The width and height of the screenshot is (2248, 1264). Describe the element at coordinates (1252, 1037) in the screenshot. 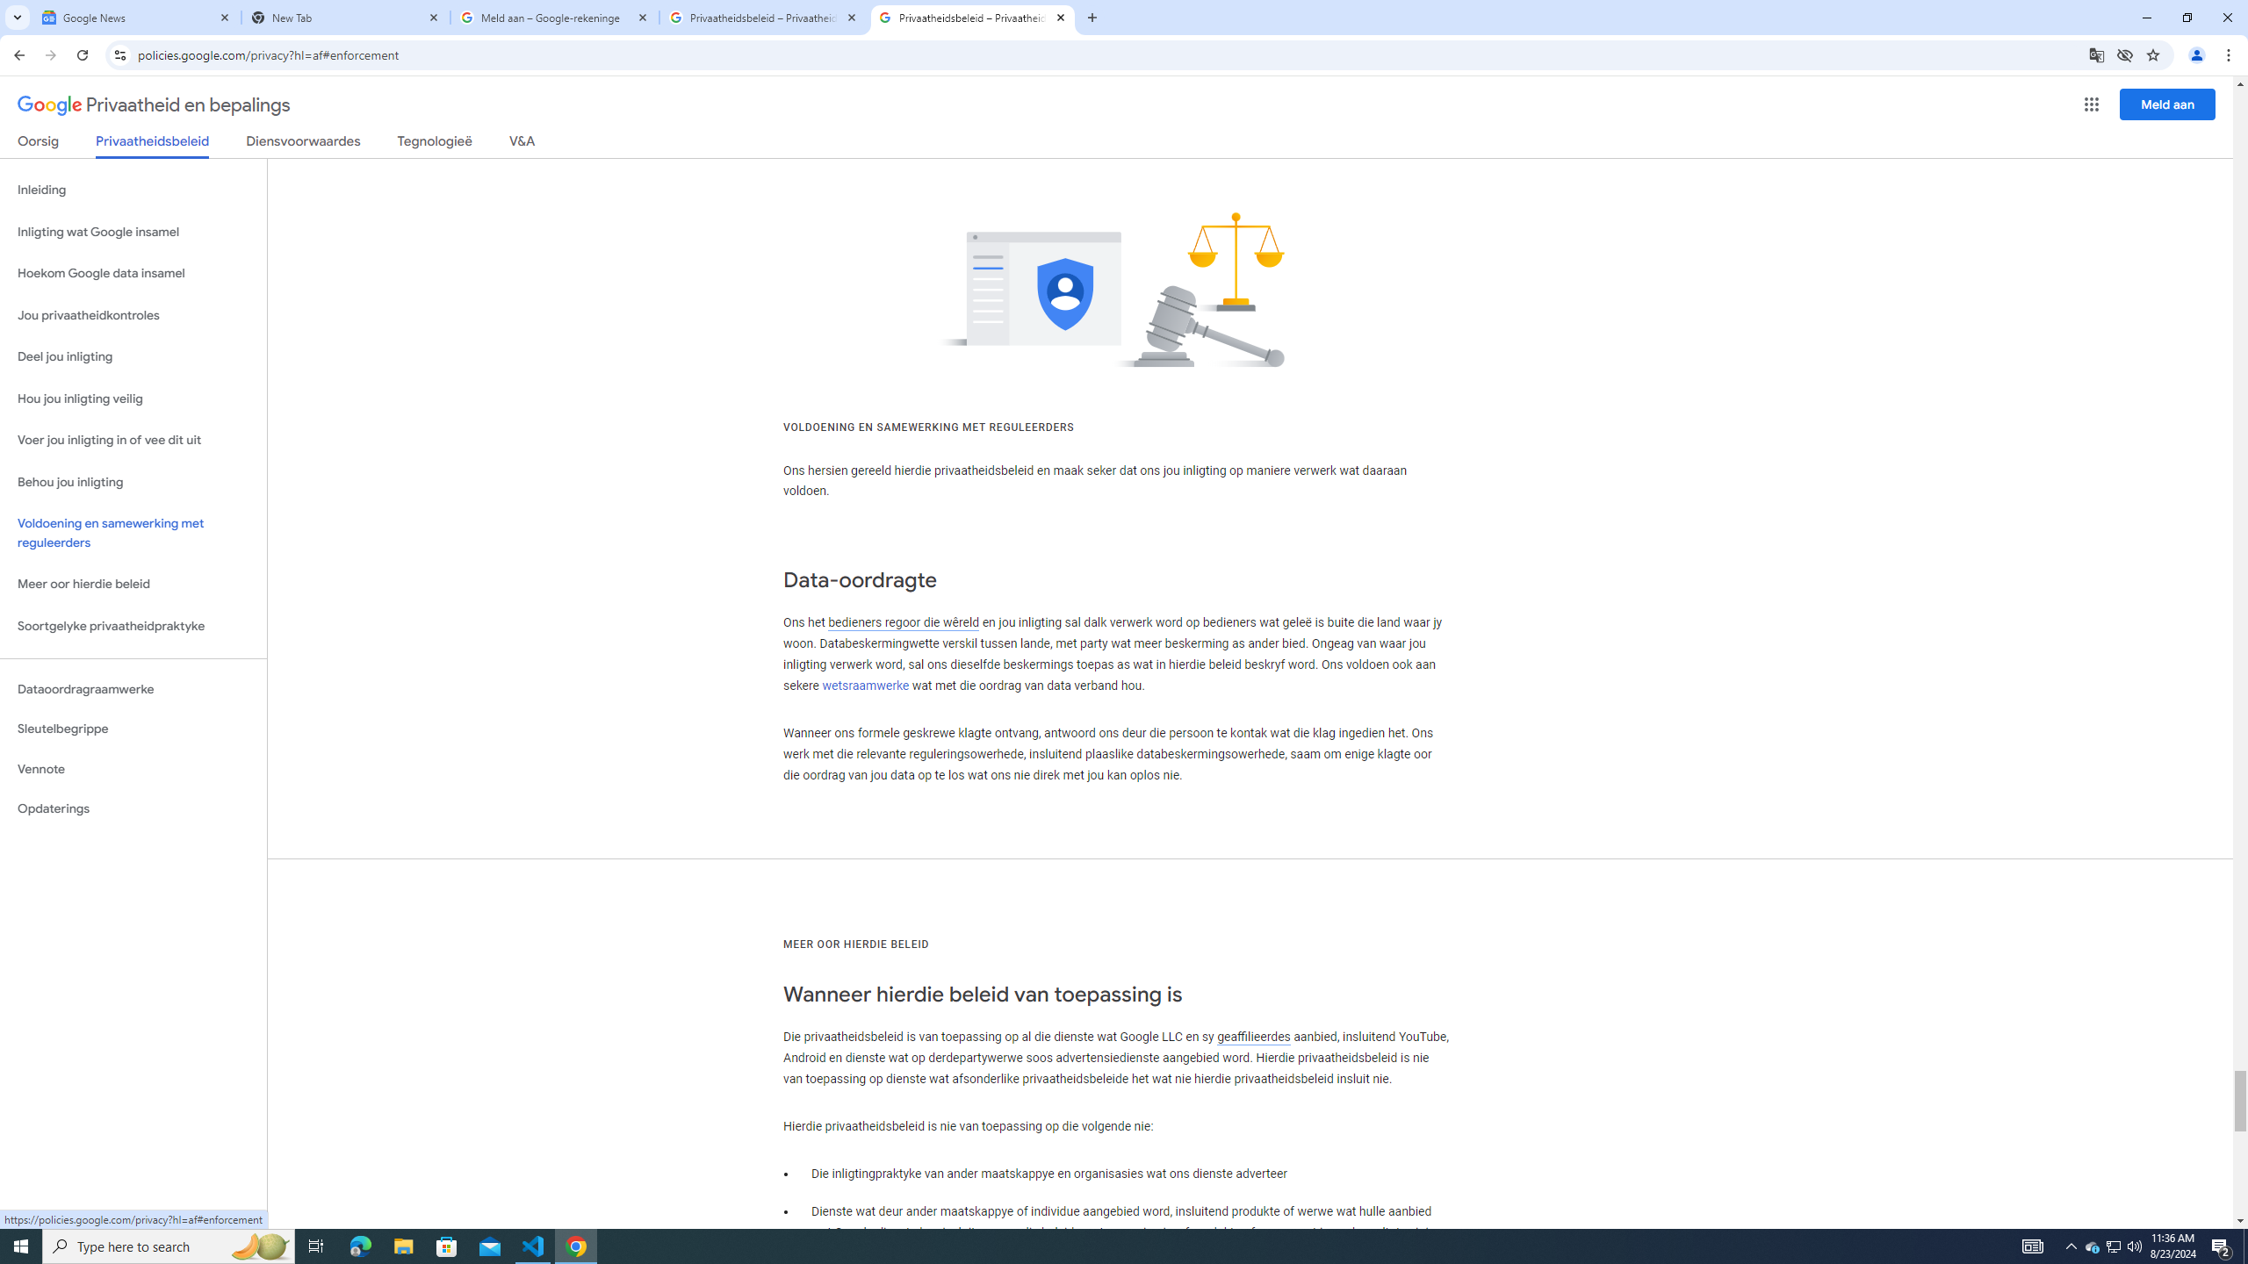

I see `geaffilieerdes` at that location.